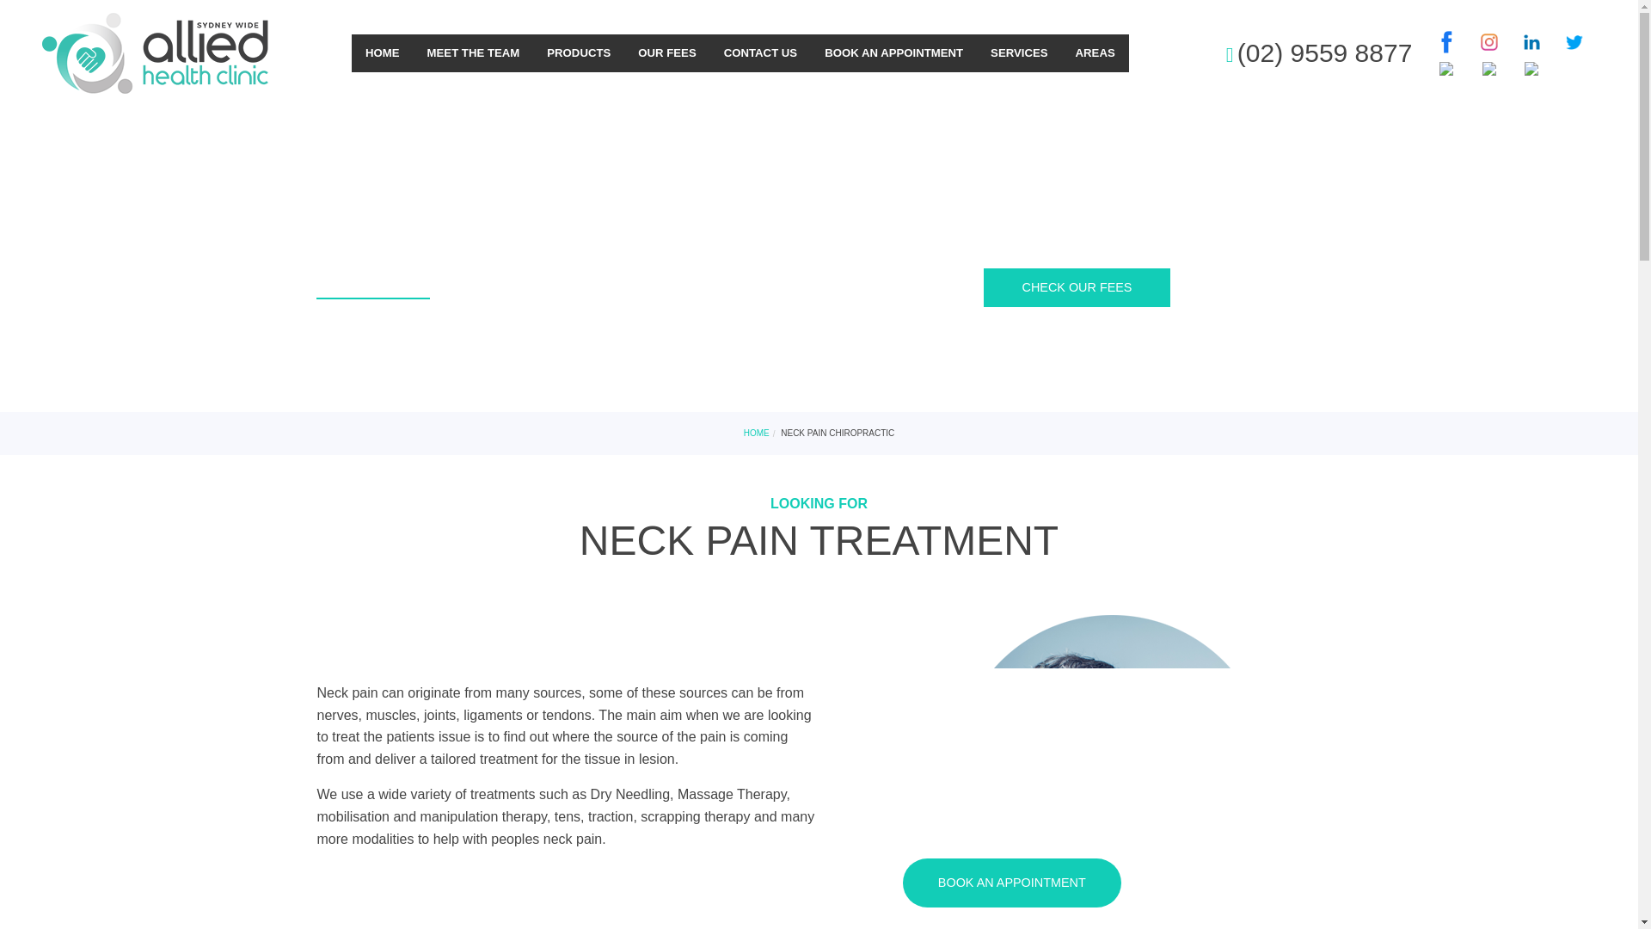 The image size is (1651, 929). What do you see at coordinates (893, 53) in the screenshot?
I see `BOOK AN APPOINTMENT` at bounding box center [893, 53].